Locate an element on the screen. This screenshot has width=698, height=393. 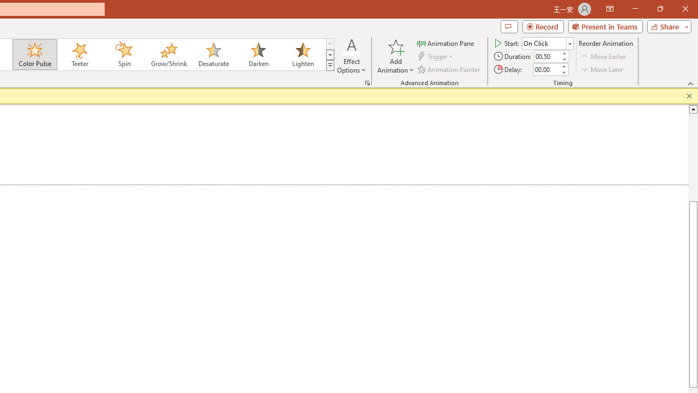
Animation Painter is located at coordinates (449, 69).